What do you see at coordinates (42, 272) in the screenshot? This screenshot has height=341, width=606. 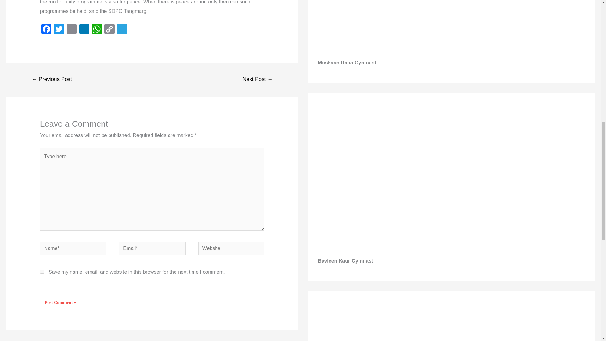 I see `yes` at bounding box center [42, 272].